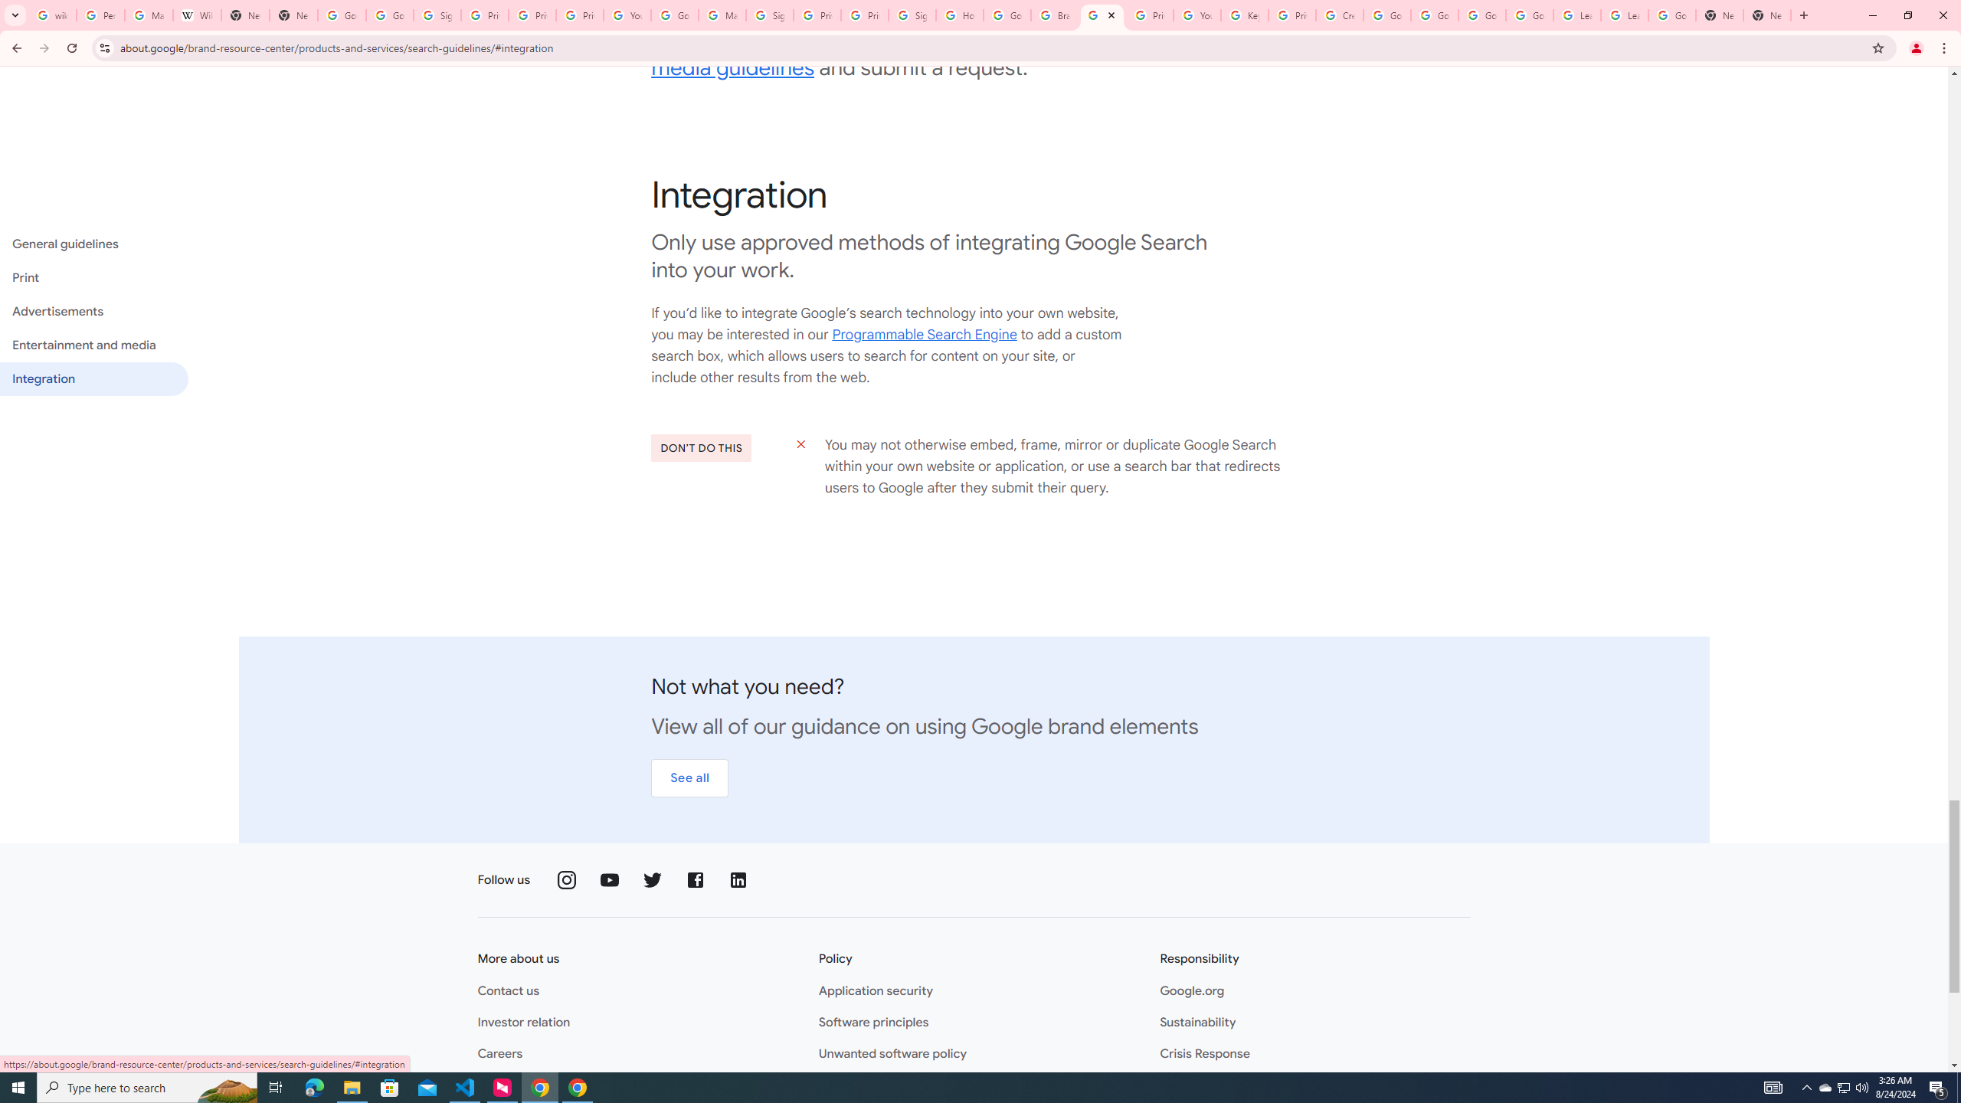 This screenshot has width=1961, height=1103. I want to click on Google Account Help, so click(1386, 15).